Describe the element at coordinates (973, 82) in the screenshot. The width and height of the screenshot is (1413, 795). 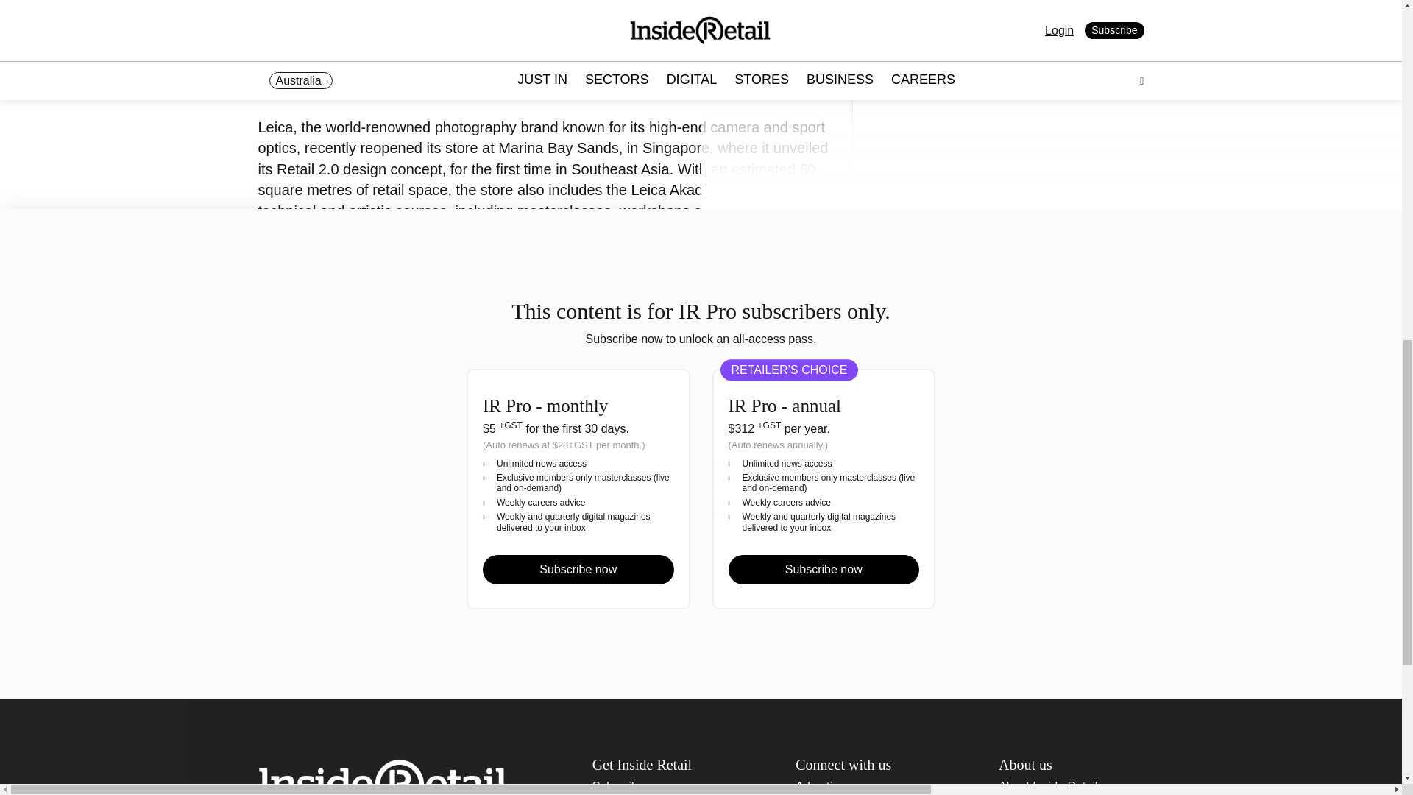
I see `3rd party ad content` at that location.